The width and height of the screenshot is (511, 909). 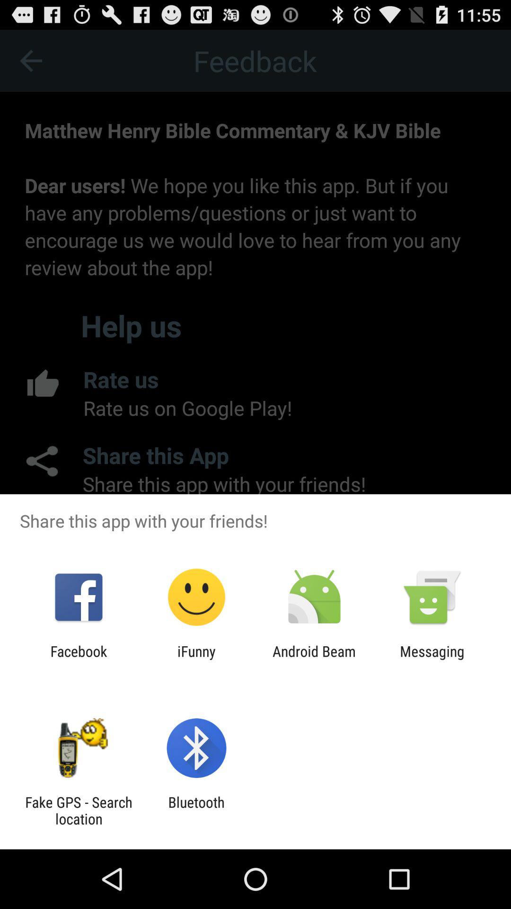 What do you see at coordinates (432, 659) in the screenshot?
I see `select the item to the right of the android beam item` at bounding box center [432, 659].